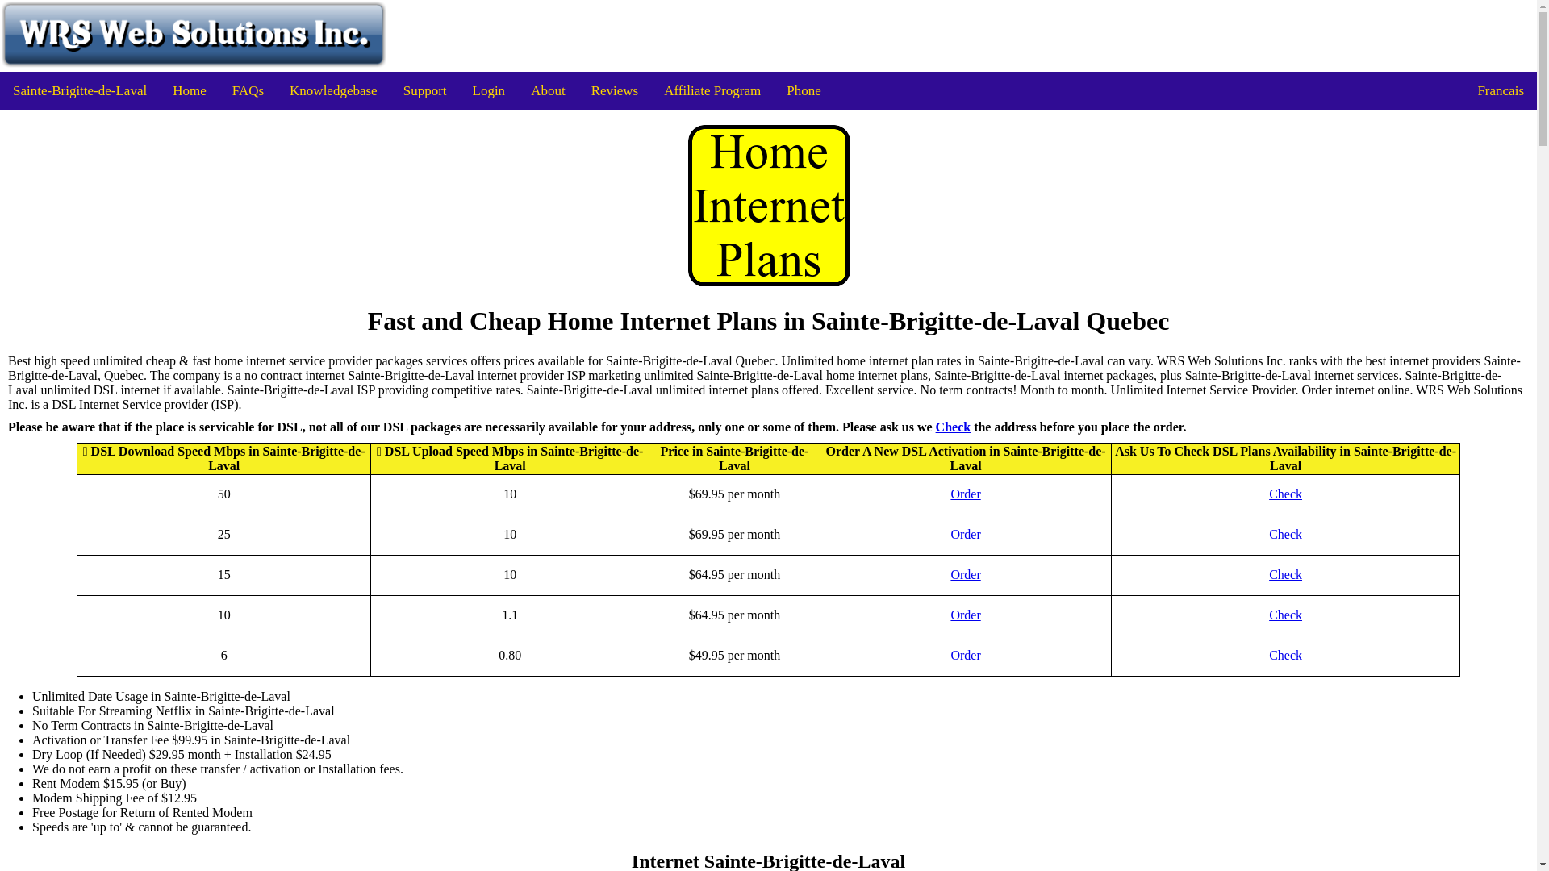 This screenshot has height=871, width=1549. I want to click on Support, so click(424, 90).